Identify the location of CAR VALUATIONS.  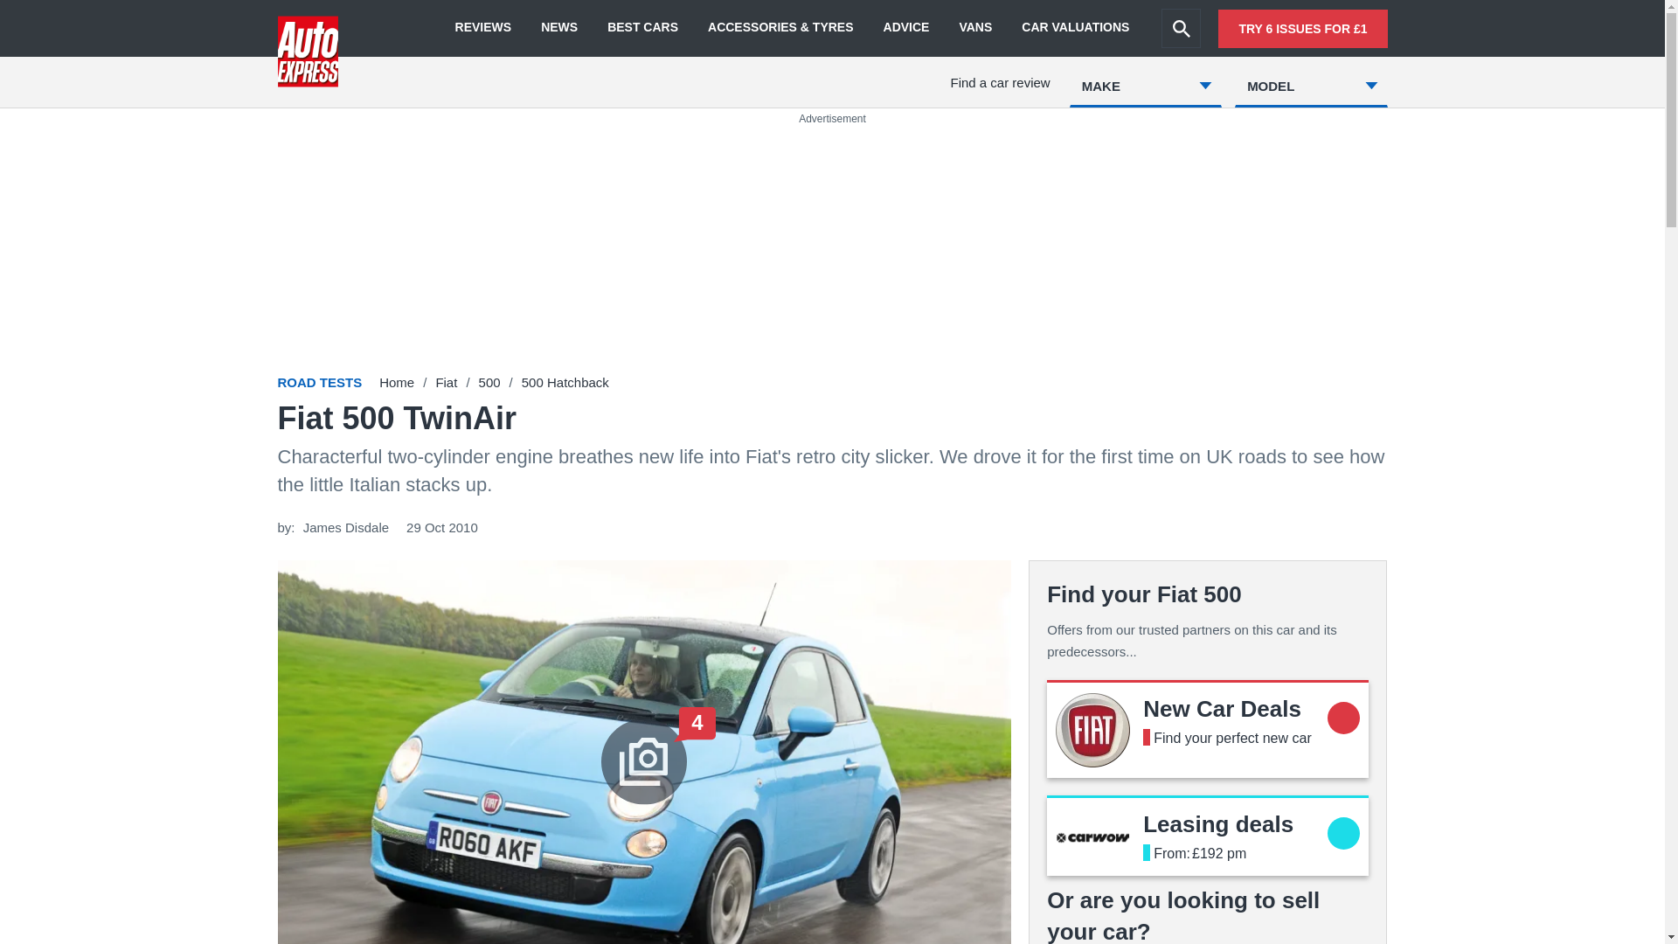
(1075, 28).